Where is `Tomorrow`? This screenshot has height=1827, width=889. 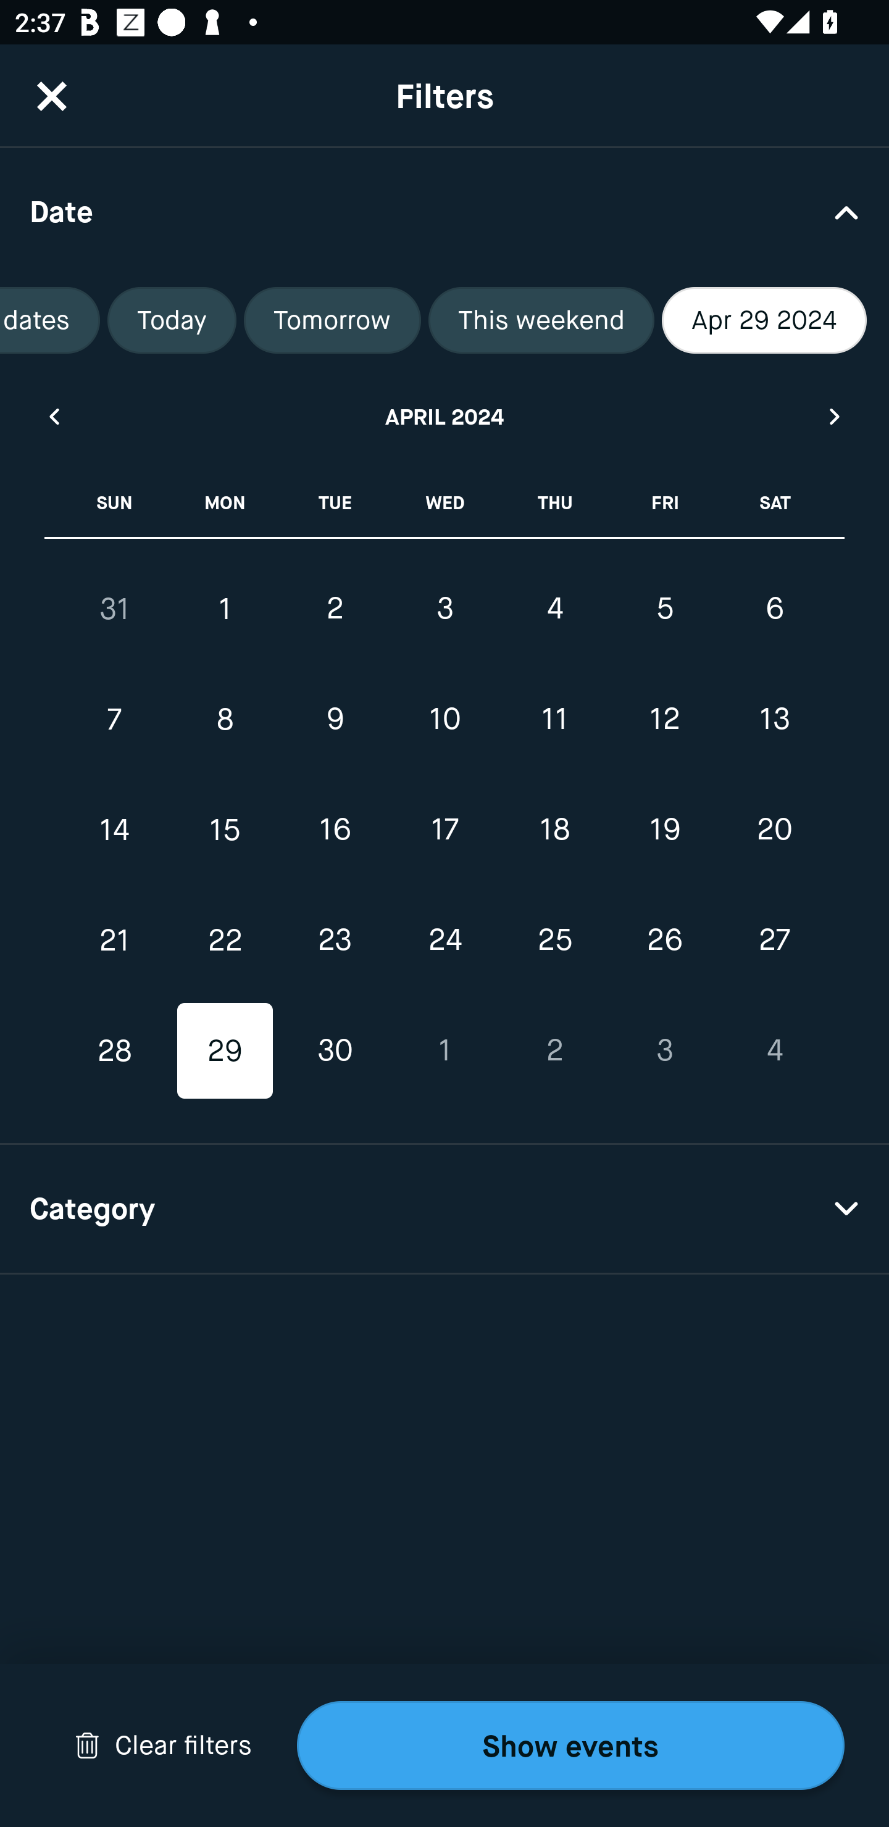 Tomorrow is located at coordinates (332, 320).